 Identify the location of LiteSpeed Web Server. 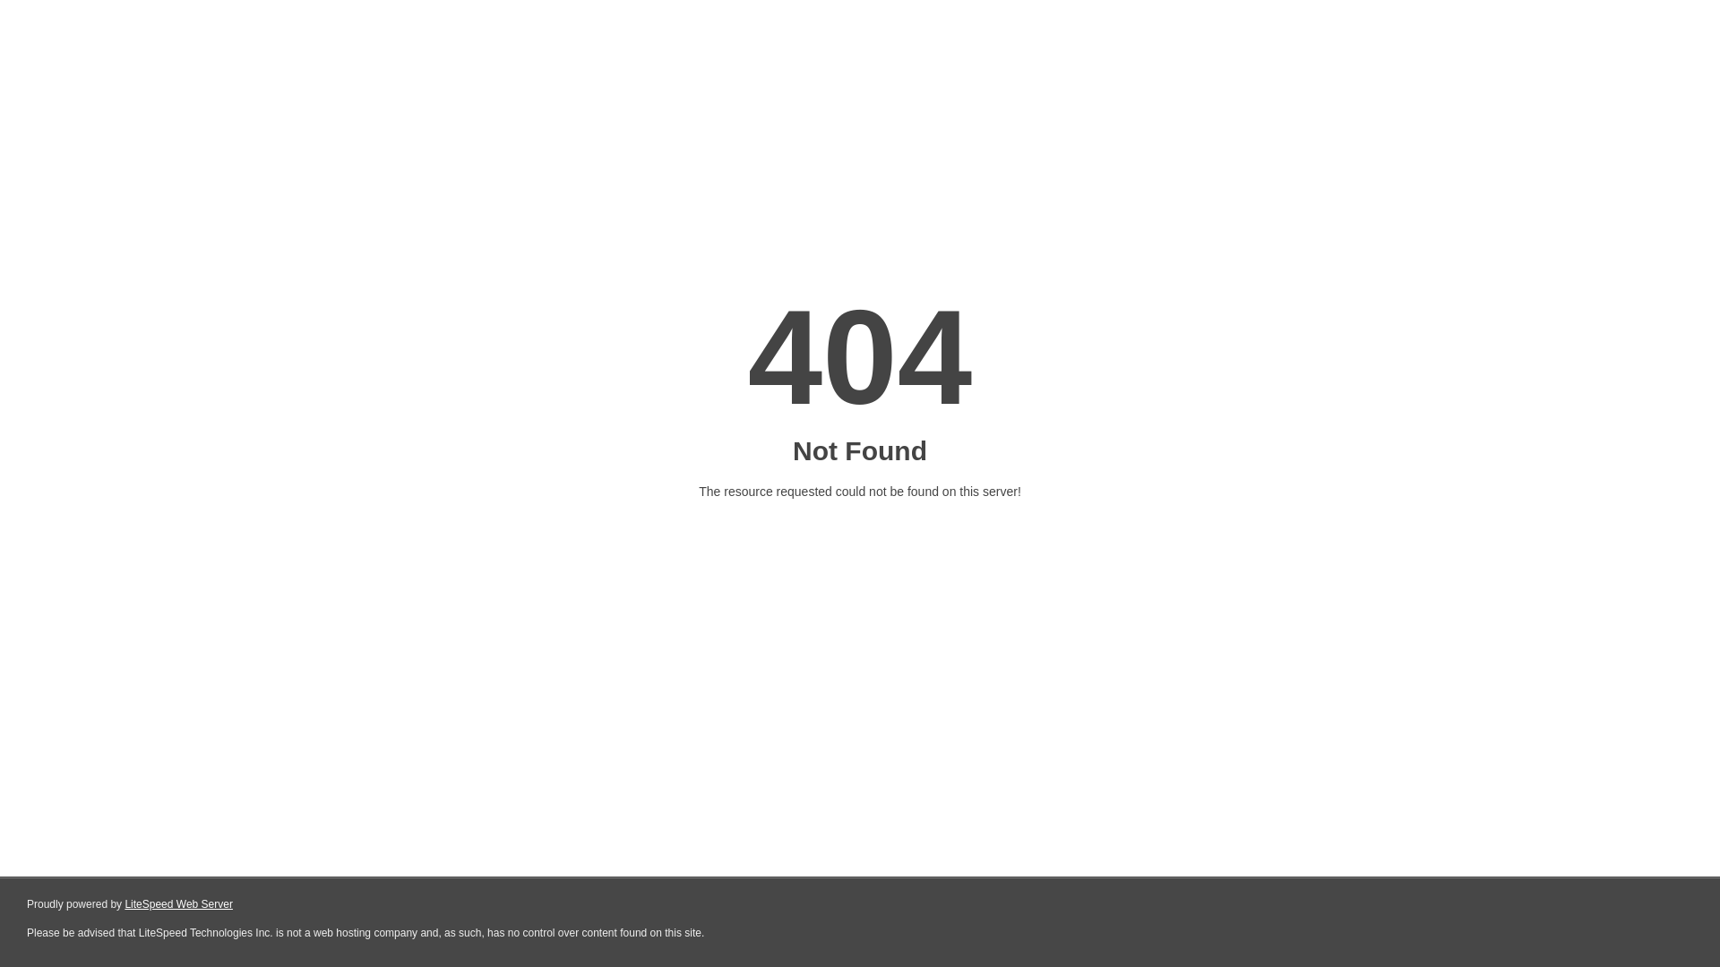
(179, 904).